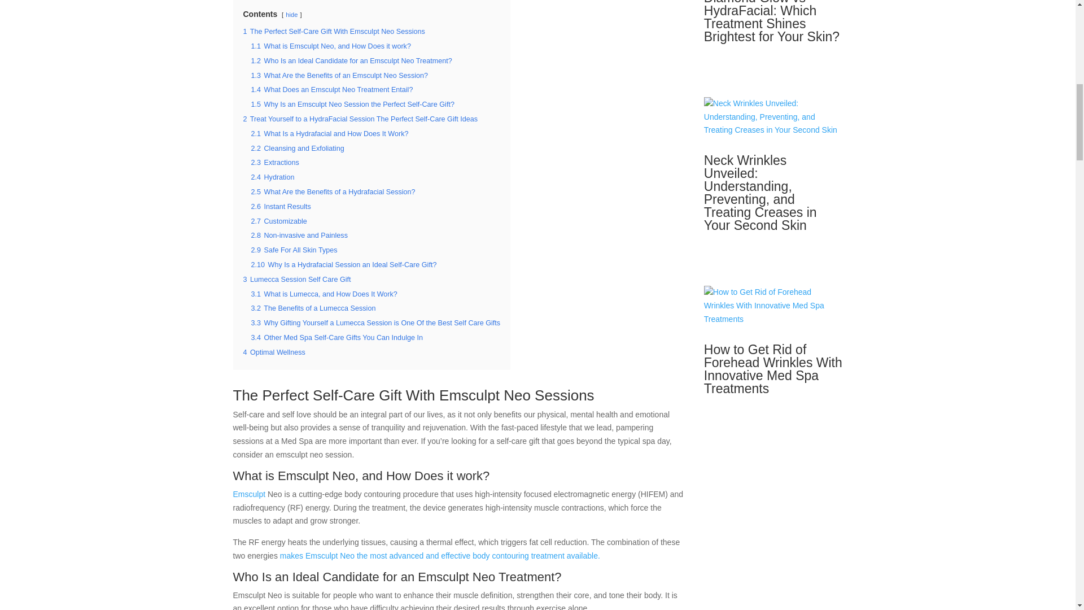  Describe the element at coordinates (313, 308) in the screenshot. I see `3.2 The Benefits of a Lumecca Session` at that location.